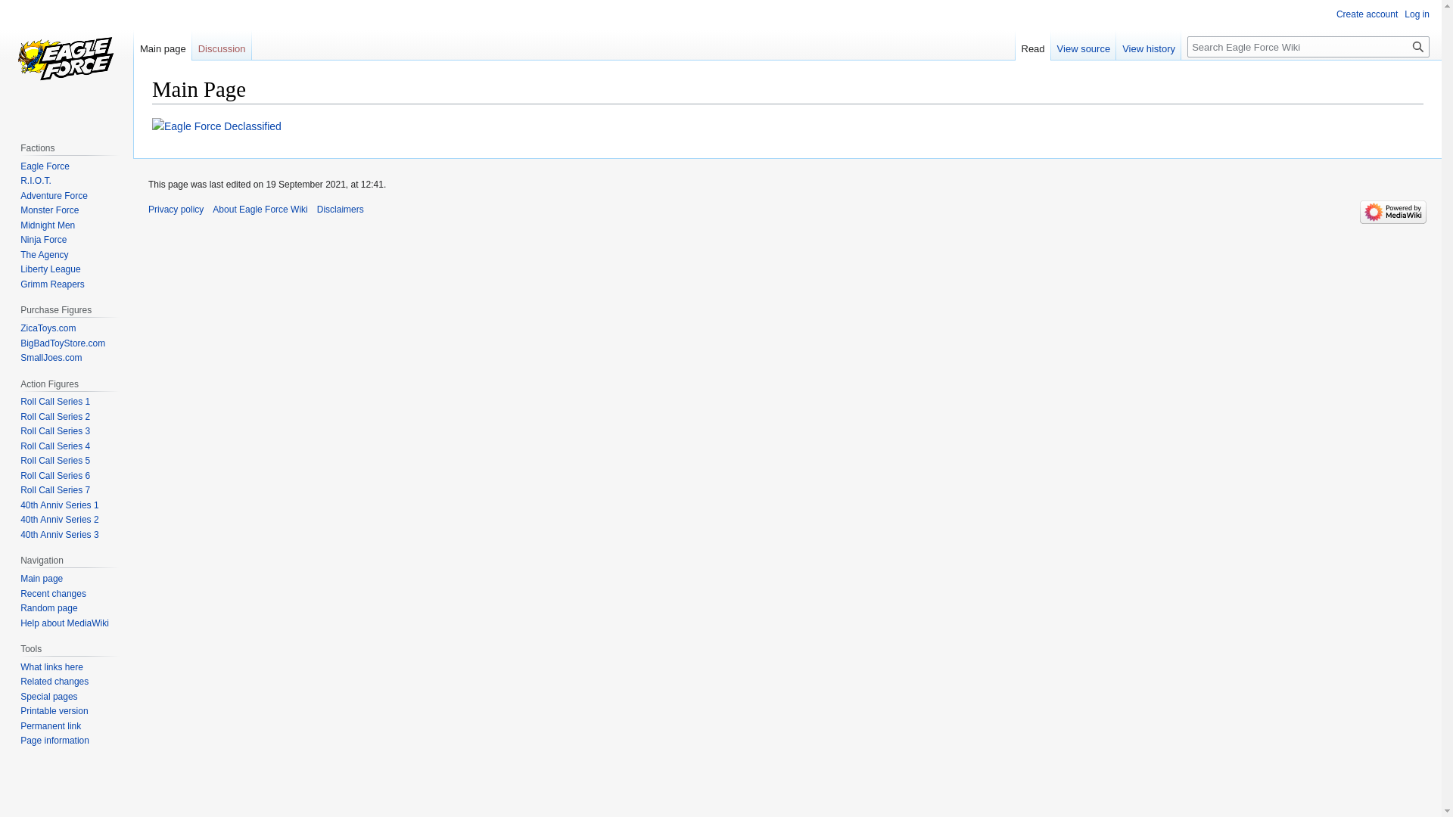 This screenshot has width=1453, height=817. Describe the element at coordinates (55, 417) in the screenshot. I see `Roll Call Series 2` at that location.